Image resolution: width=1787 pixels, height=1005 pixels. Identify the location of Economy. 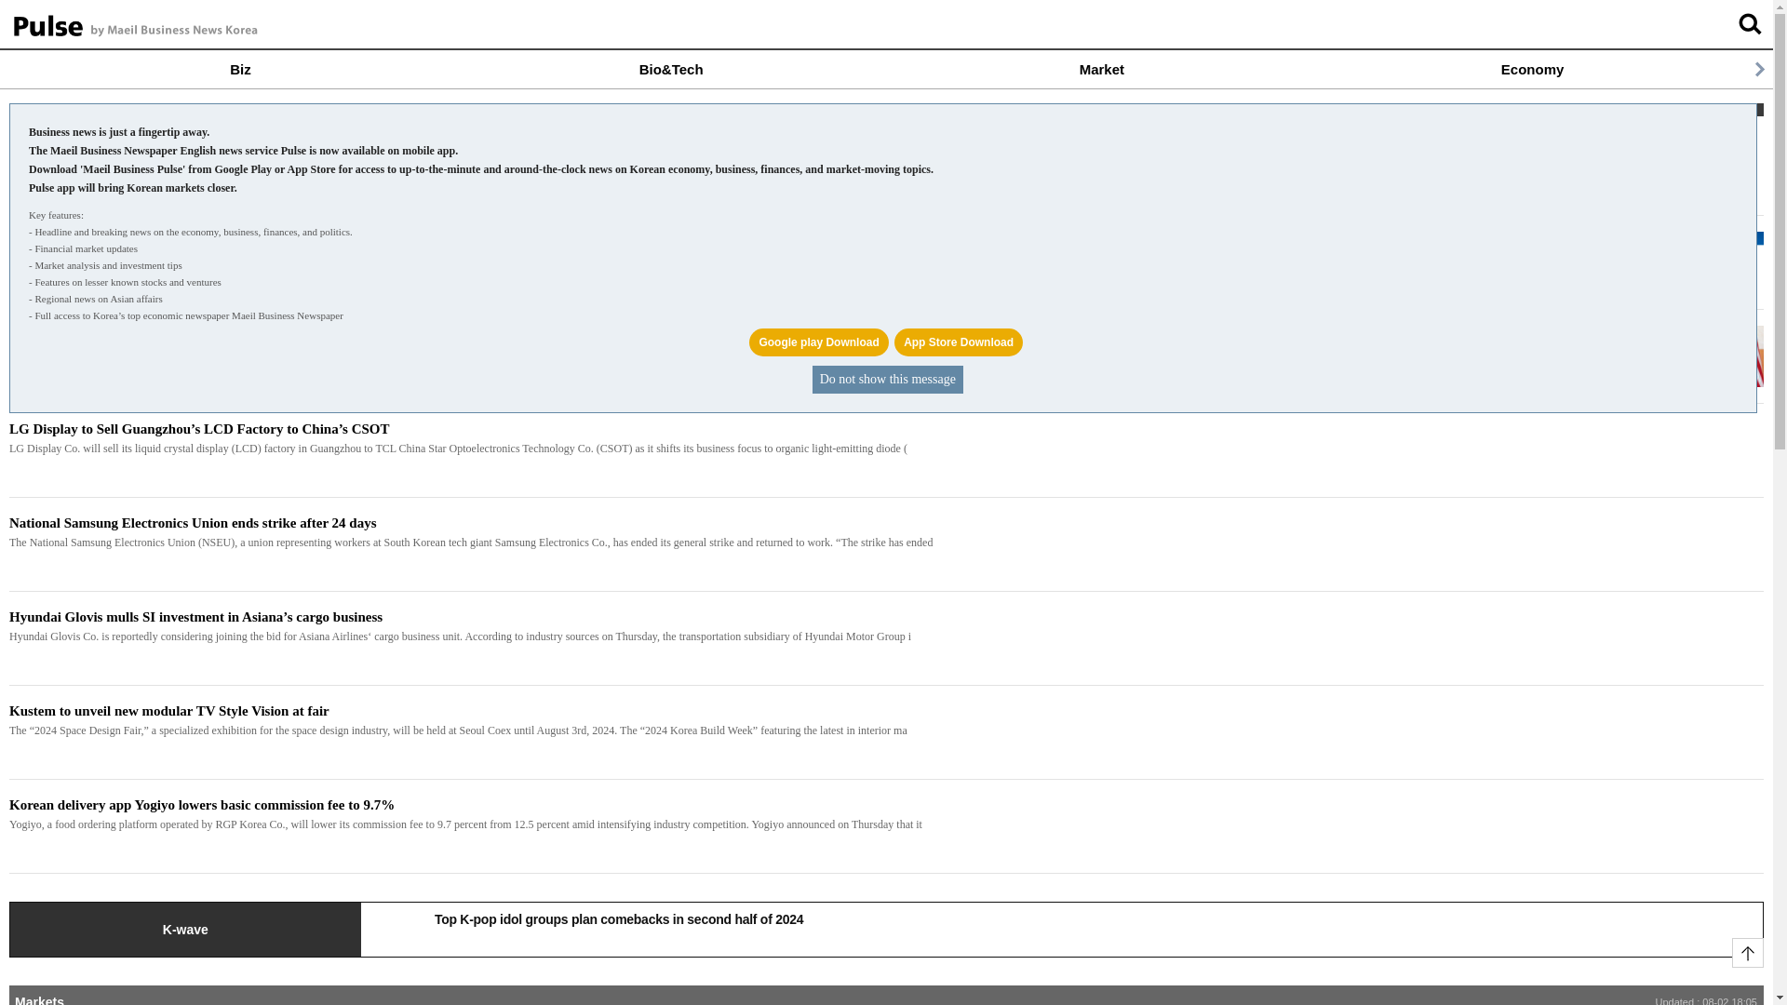
(1532, 69).